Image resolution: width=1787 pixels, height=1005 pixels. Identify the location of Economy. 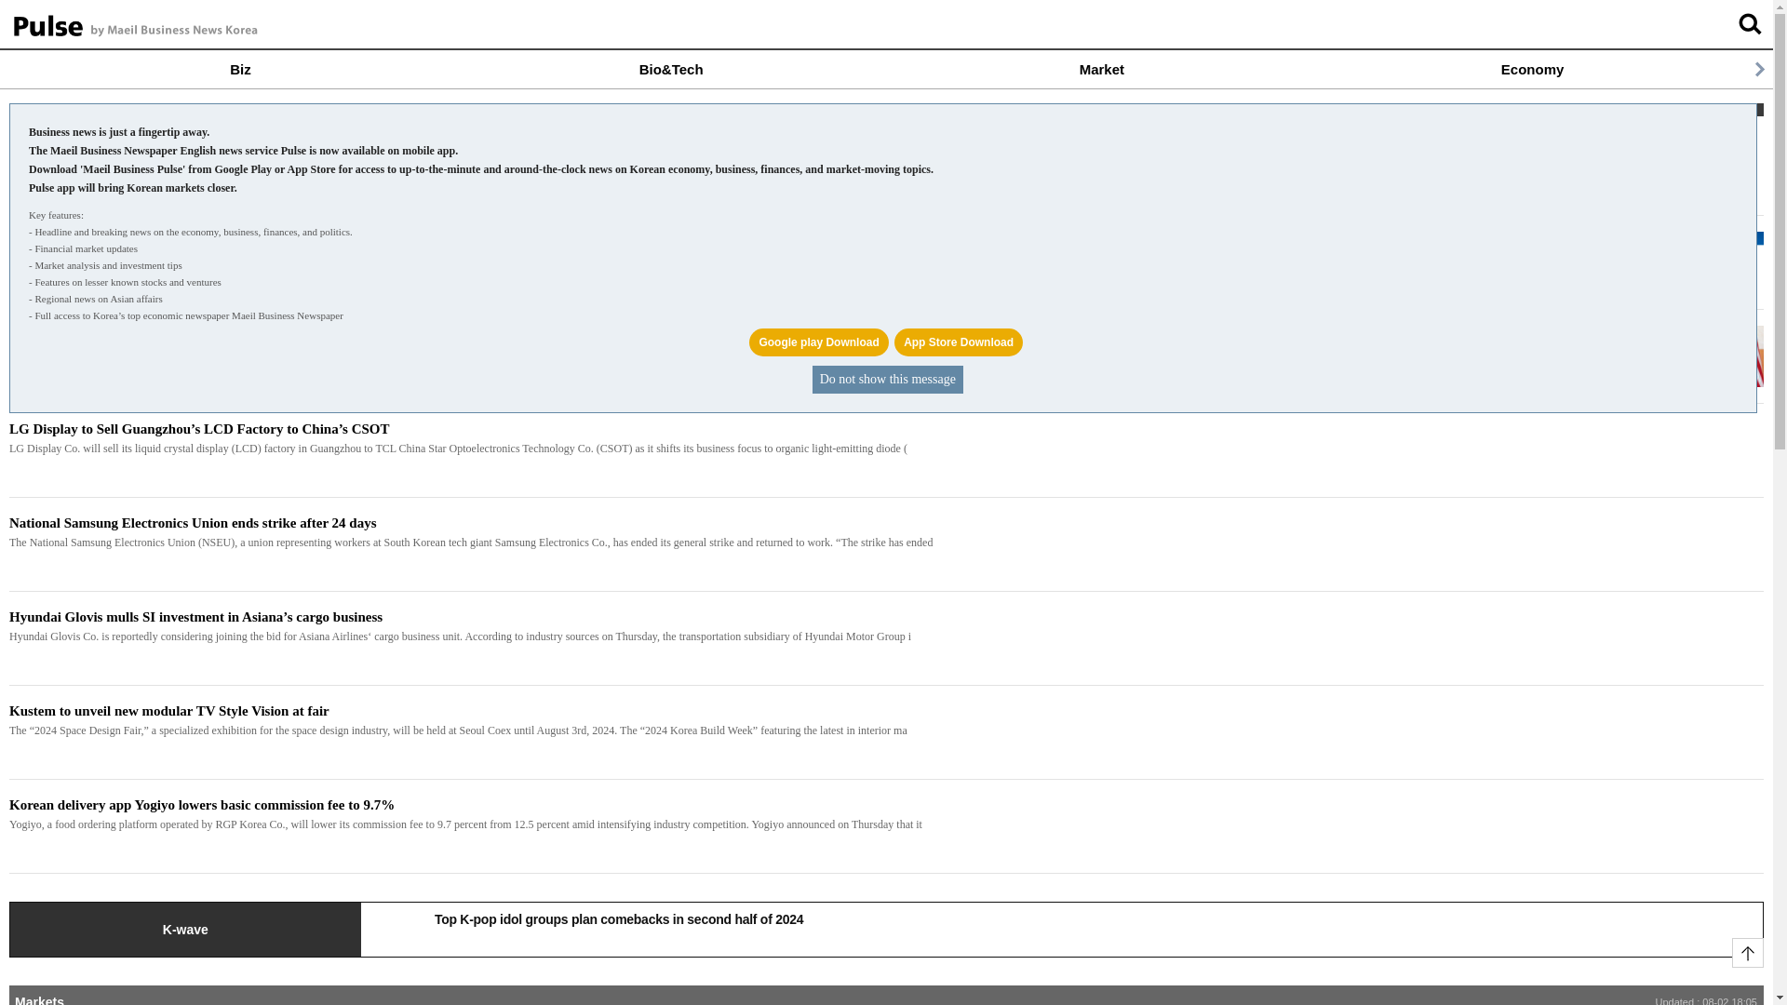
(1532, 69).